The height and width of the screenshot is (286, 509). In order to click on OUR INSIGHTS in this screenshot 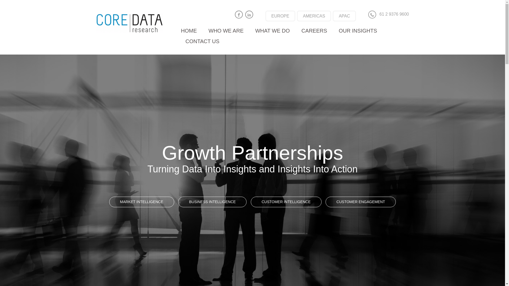, I will do `click(358, 31)`.